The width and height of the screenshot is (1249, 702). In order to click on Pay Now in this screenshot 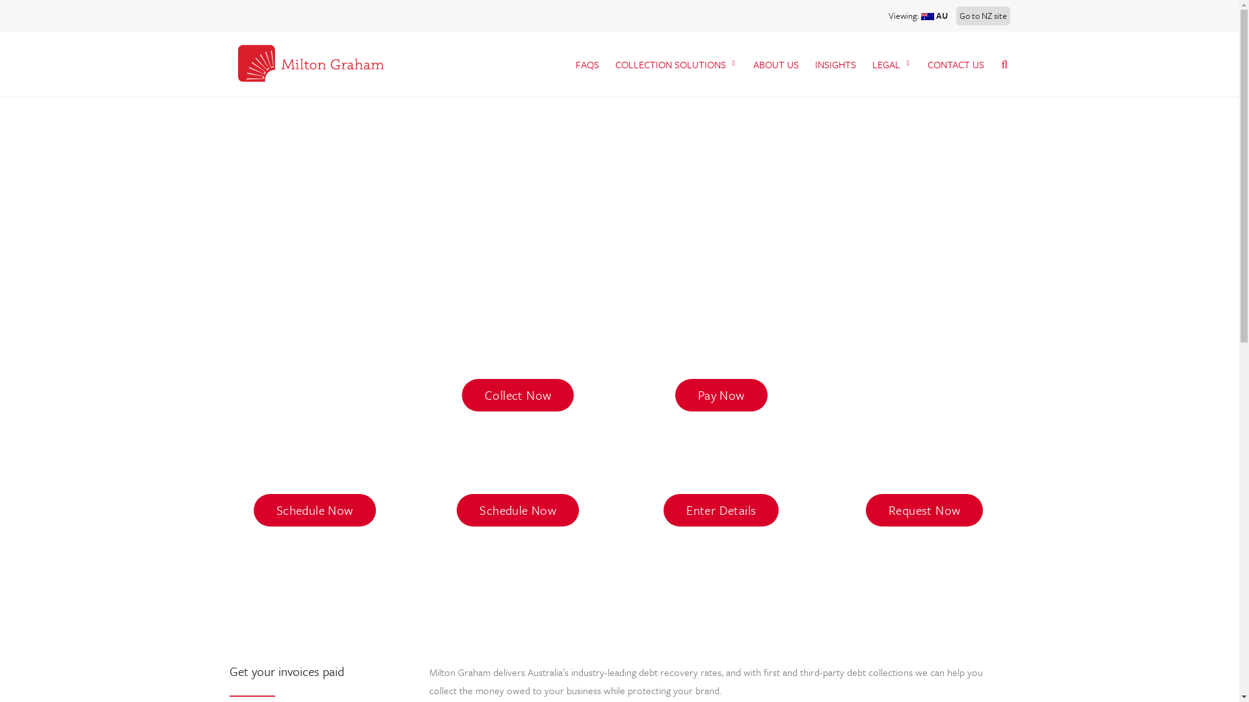, I will do `click(721, 395)`.